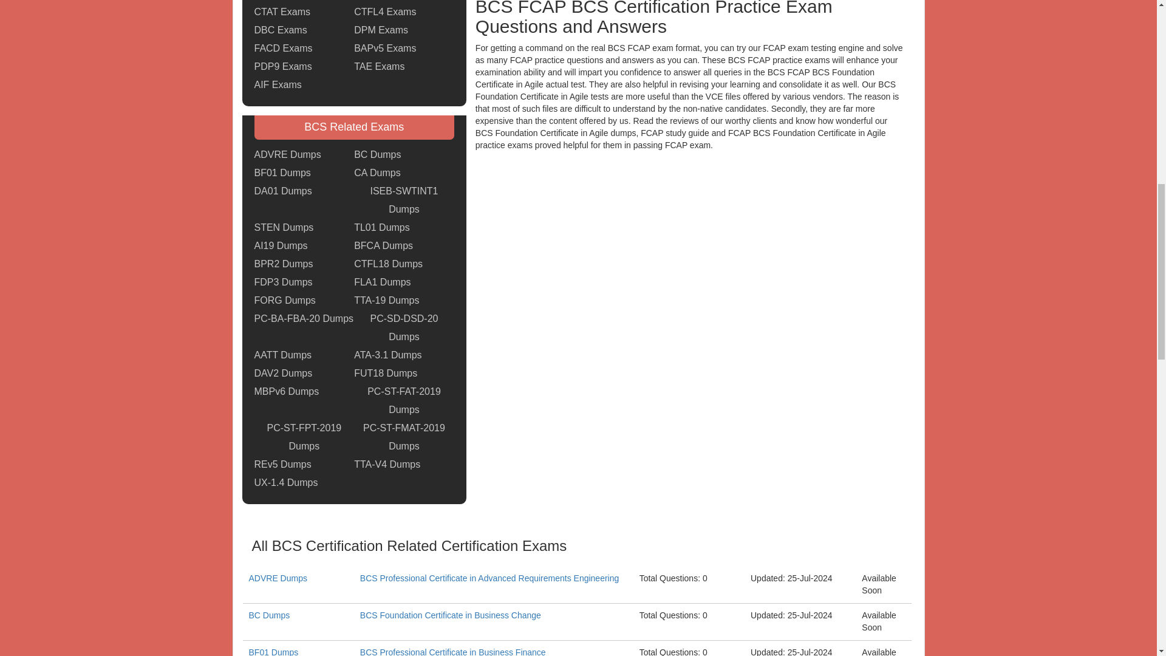 Image resolution: width=1166 pixels, height=656 pixels. Describe the element at coordinates (382, 1) in the screenshot. I see `BF02 Exams` at that location.